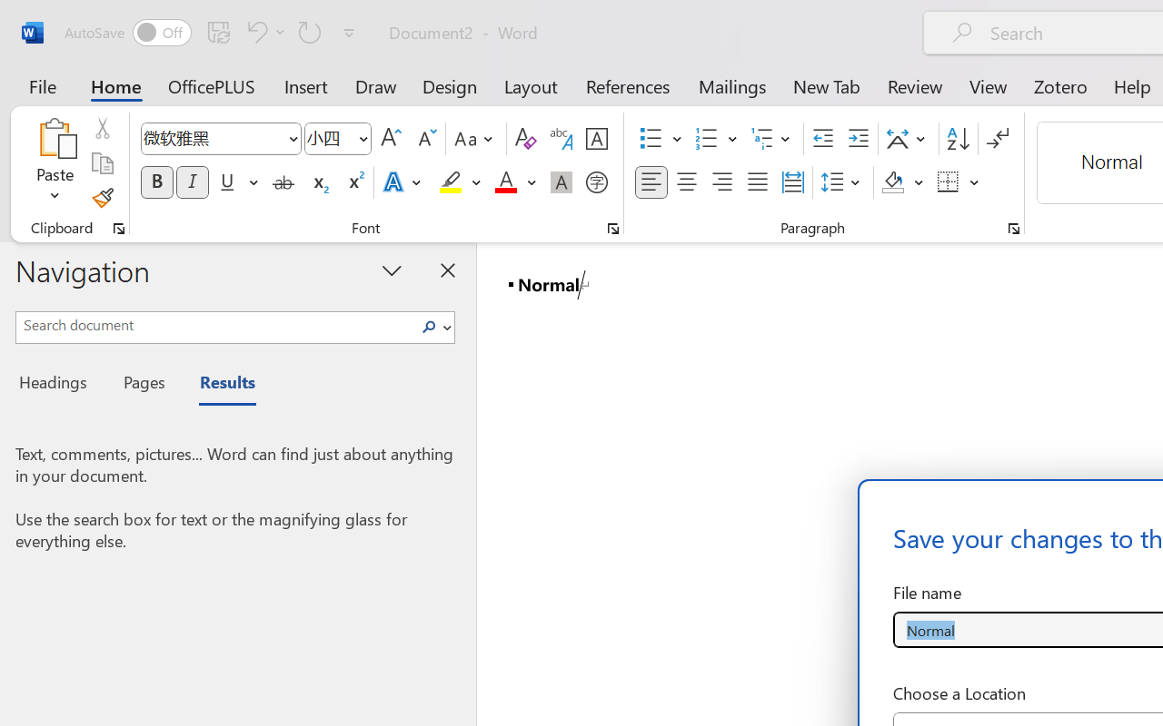  I want to click on Home, so click(116, 85).